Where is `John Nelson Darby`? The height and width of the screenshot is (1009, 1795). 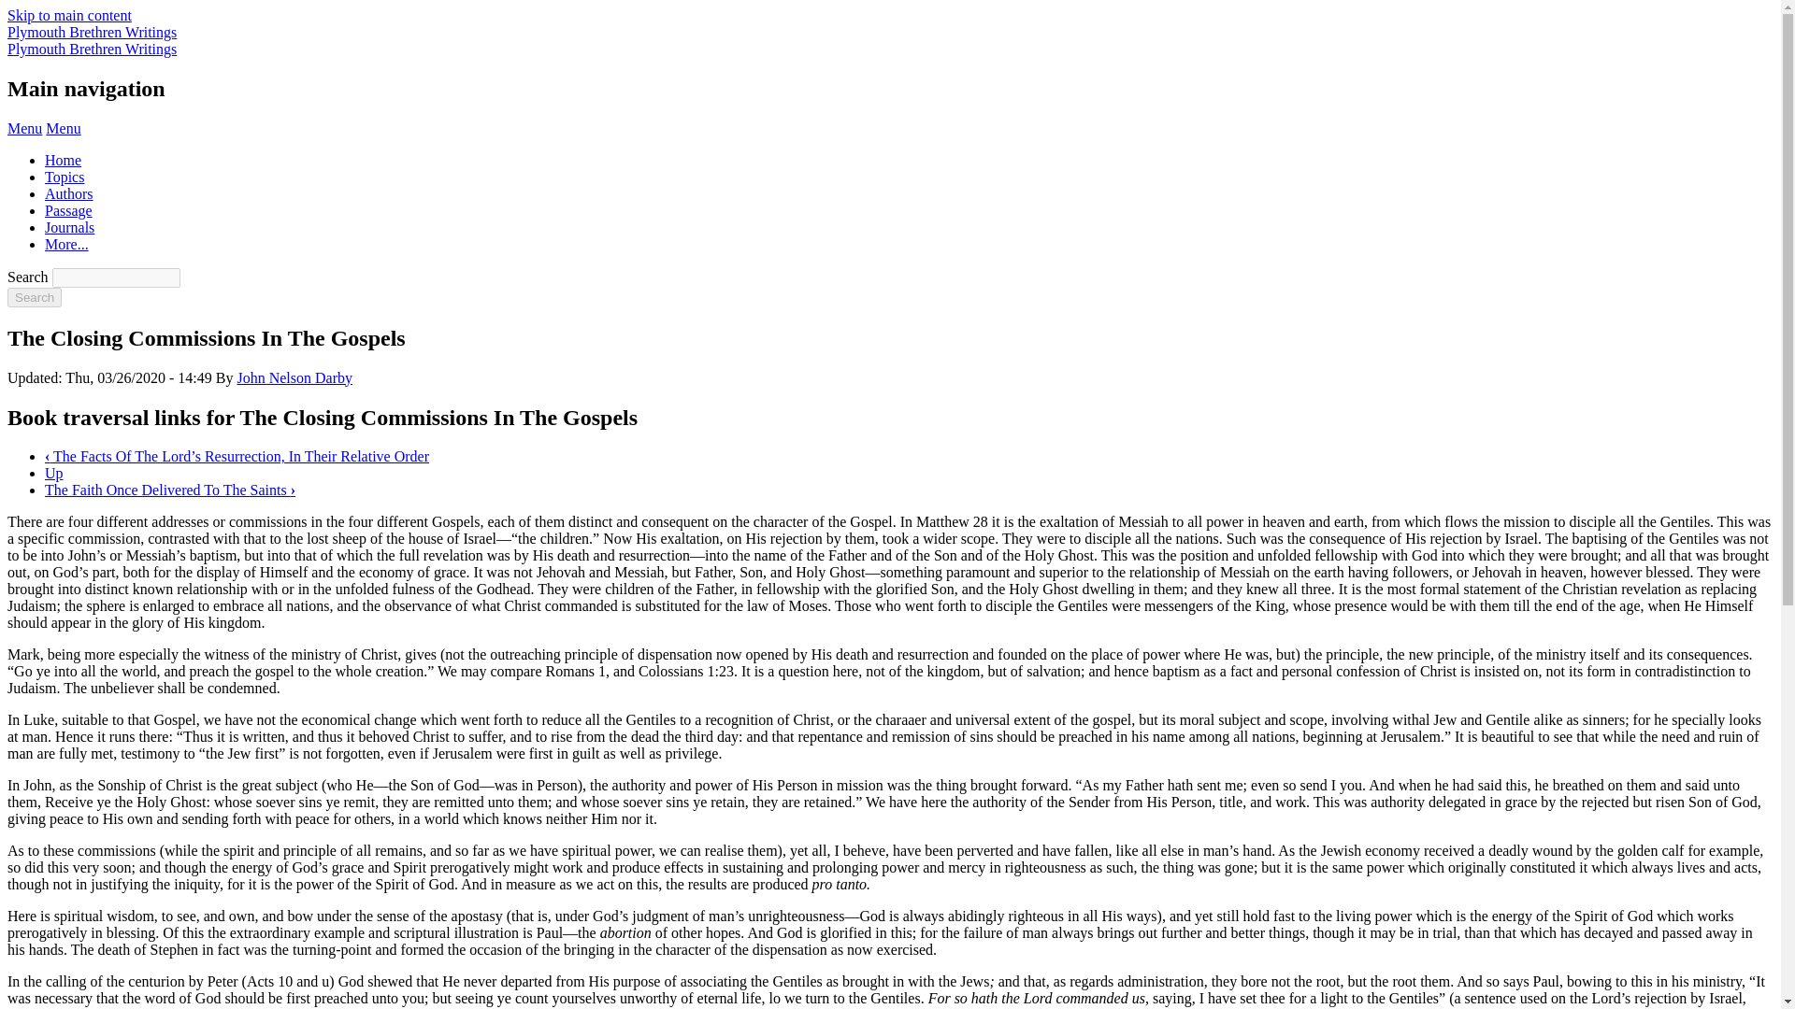 John Nelson Darby is located at coordinates (294, 377).